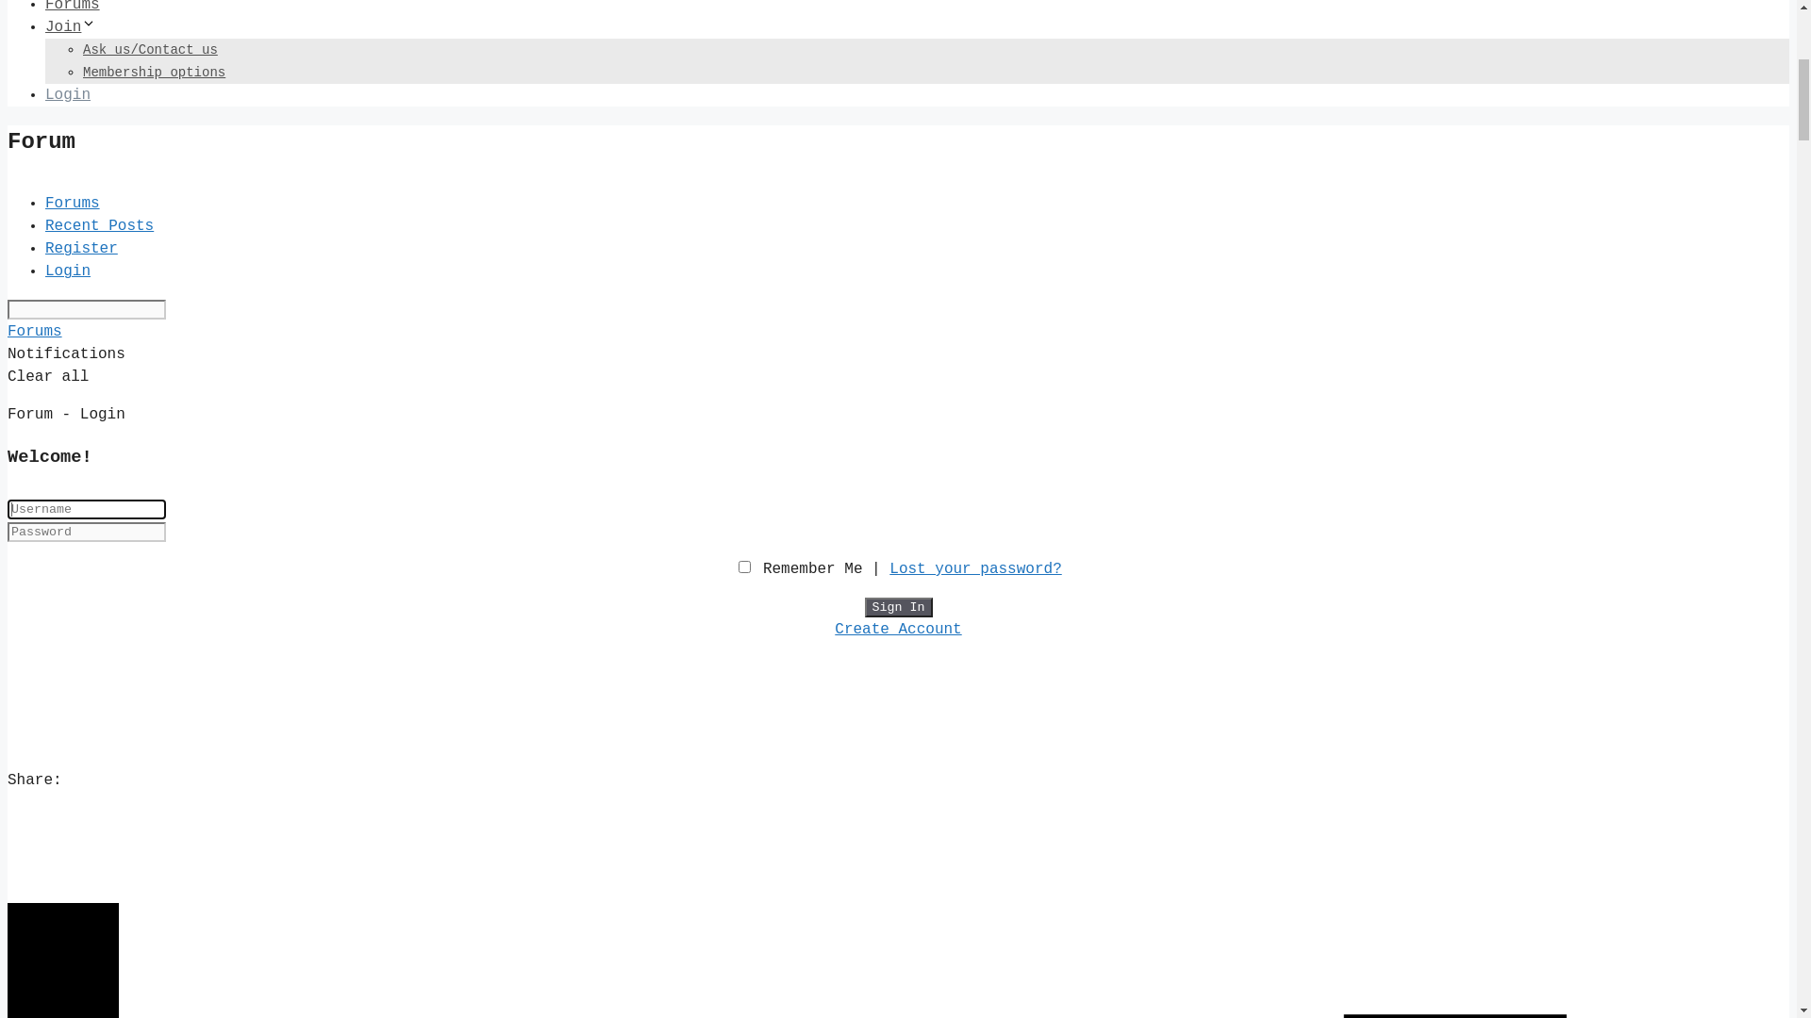 This screenshot has width=1811, height=1018. I want to click on Login, so click(68, 668).